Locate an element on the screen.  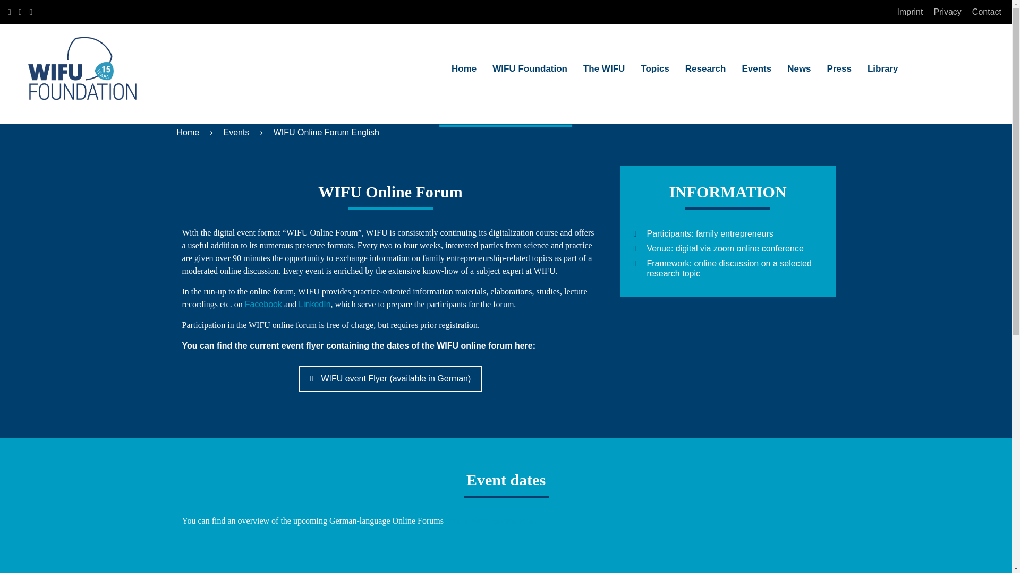
Go to WIFU Online Forum English. is located at coordinates (326, 132).